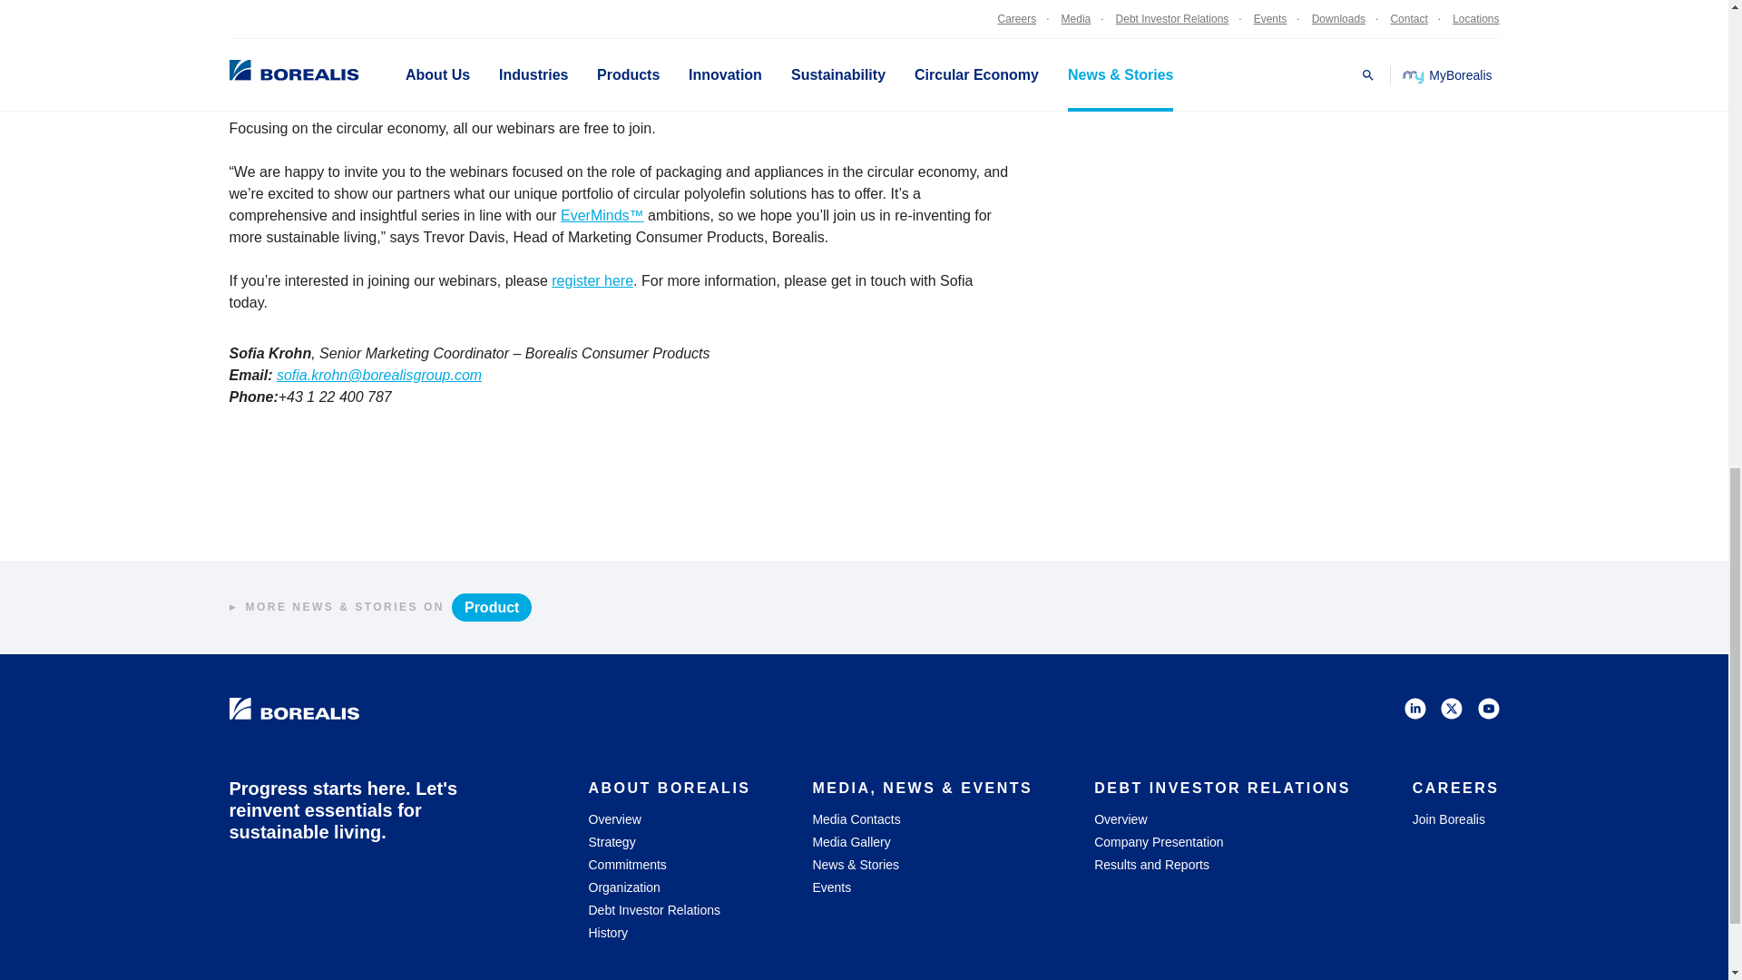 Image resolution: width=1742 pixels, height=980 pixels. I want to click on register here, so click(592, 280).